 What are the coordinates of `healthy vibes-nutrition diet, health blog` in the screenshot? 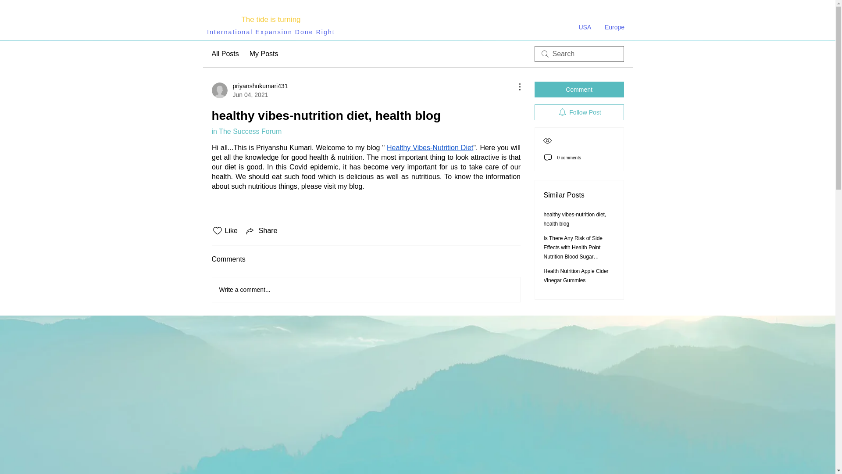 It's located at (575, 219).